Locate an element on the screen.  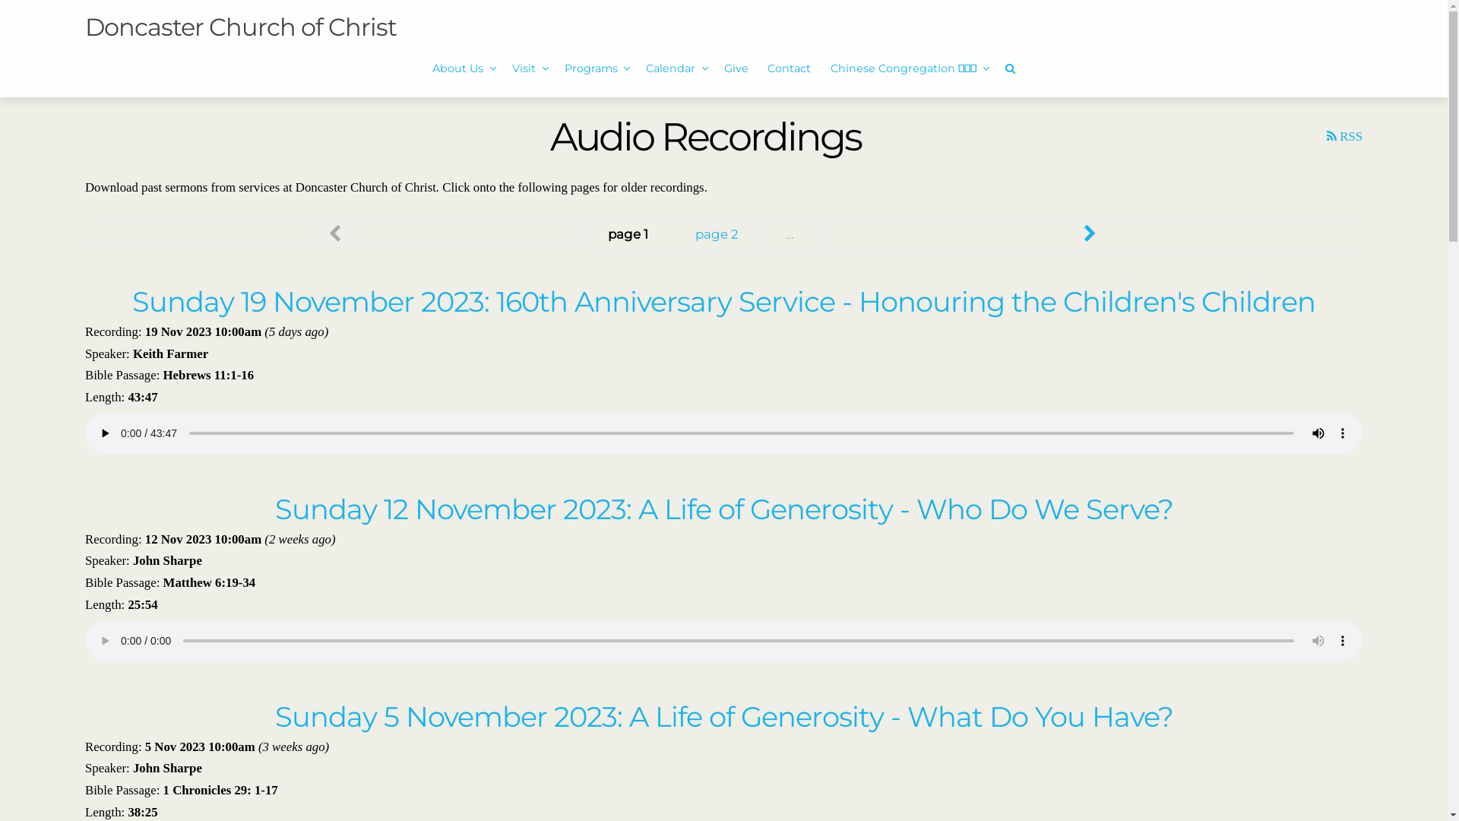
Calendar is located at coordinates (675, 69).